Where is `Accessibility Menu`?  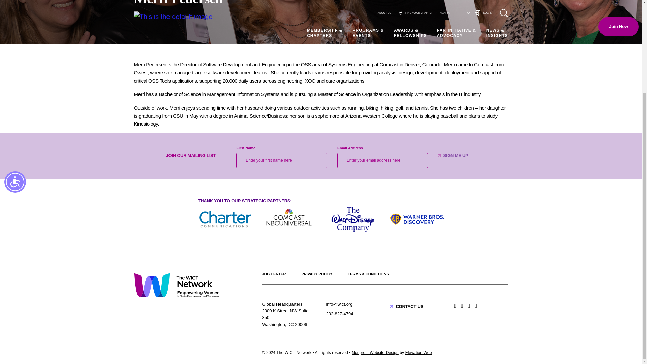
Accessibility Menu is located at coordinates (15, 62).